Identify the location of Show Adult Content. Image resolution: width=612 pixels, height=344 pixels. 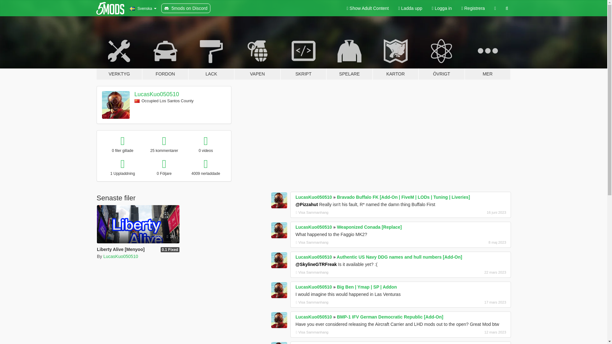
(368, 8).